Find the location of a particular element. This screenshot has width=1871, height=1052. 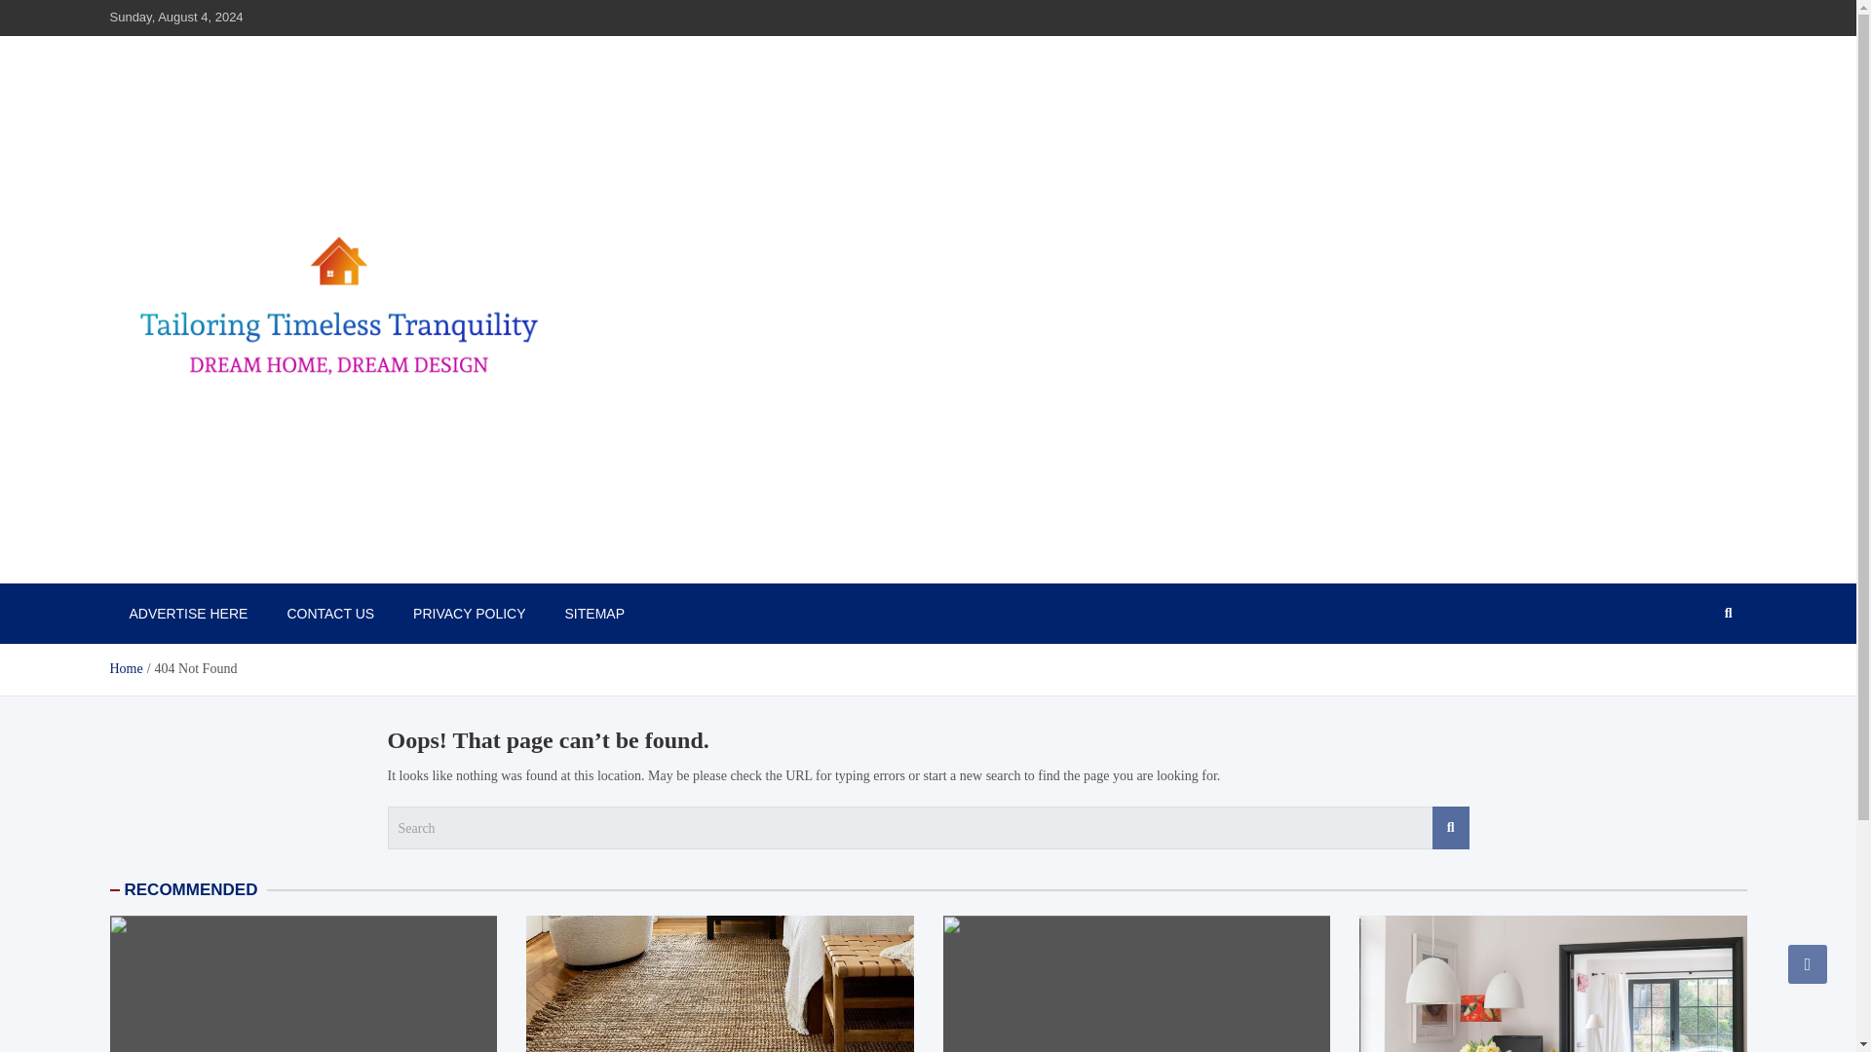

SITEMAP is located at coordinates (594, 614).